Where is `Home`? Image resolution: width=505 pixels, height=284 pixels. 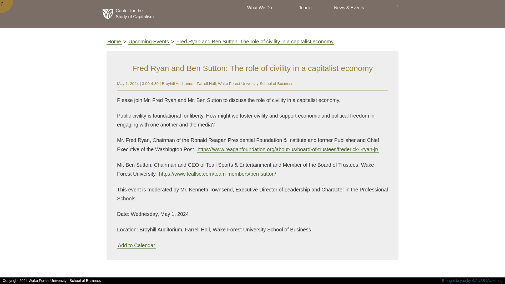
Home is located at coordinates (114, 42).